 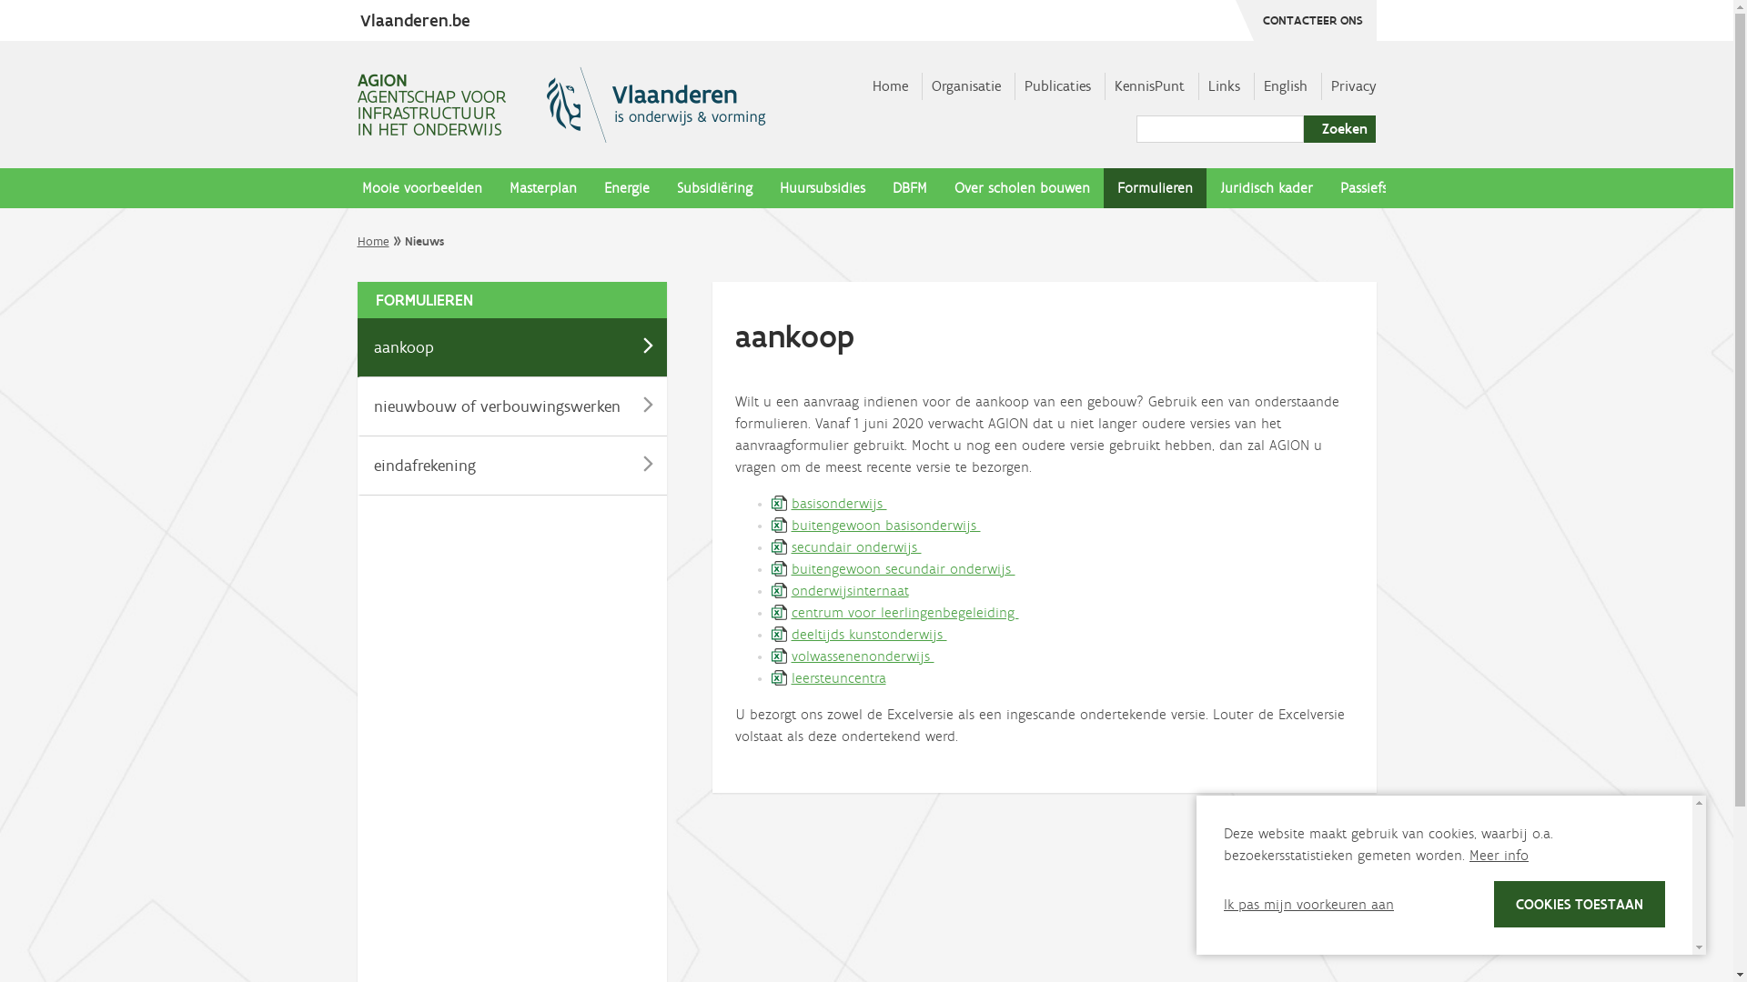 What do you see at coordinates (890, 85) in the screenshot?
I see `Home` at bounding box center [890, 85].